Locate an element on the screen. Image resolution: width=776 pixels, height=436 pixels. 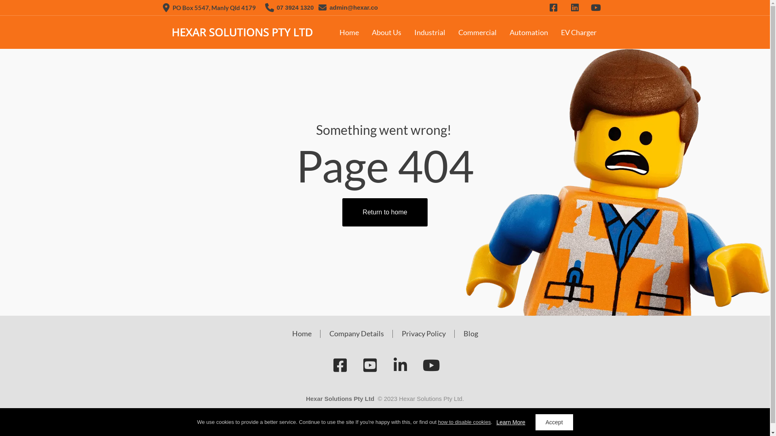
Home is located at coordinates (349, 32).